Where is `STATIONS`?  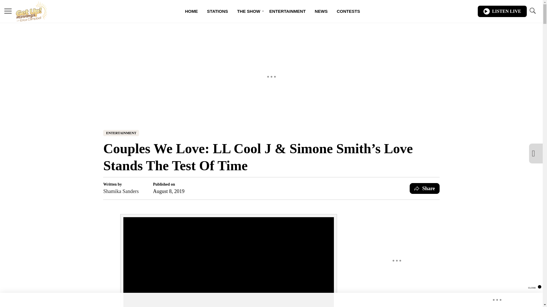 STATIONS is located at coordinates (218, 11).